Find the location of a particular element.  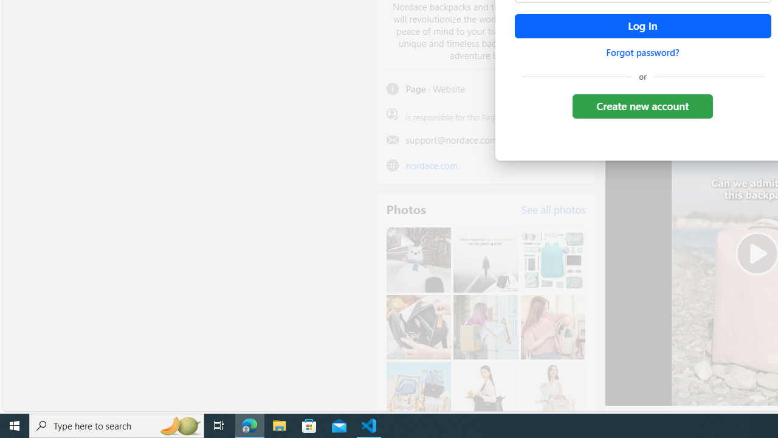

Forgot password? is located at coordinates (642, 52).